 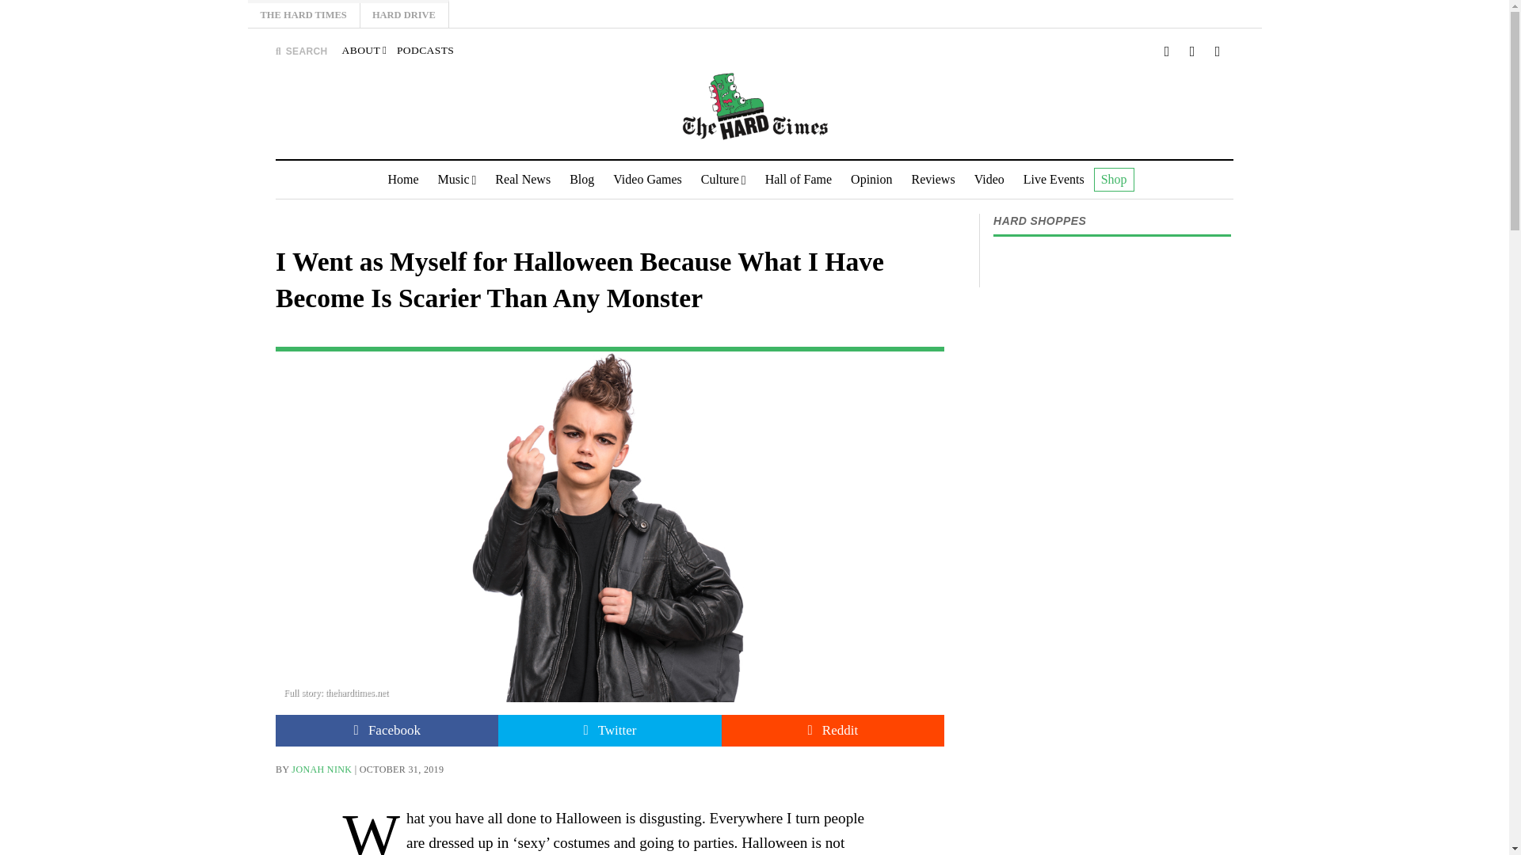 What do you see at coordinates (303, 15) in the screenshot?
I see `THE HARD TIMES` at bounding box center [303, 15].